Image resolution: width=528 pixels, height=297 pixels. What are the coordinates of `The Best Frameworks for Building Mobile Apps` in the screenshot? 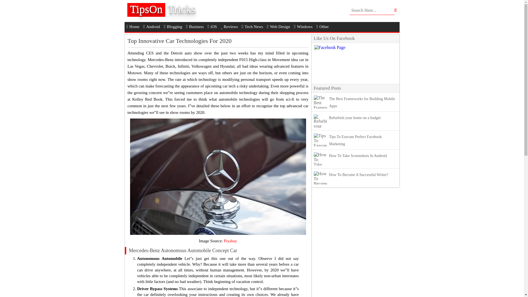 It's located at (362, 102).